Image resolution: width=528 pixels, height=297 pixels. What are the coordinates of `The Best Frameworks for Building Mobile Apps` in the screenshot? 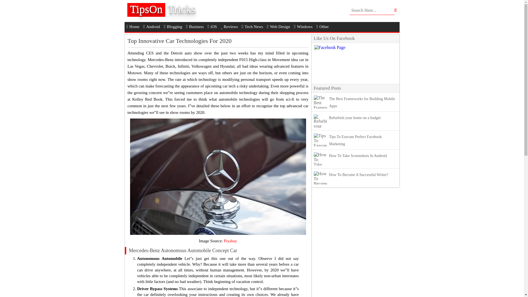 It's located at (362, 102).